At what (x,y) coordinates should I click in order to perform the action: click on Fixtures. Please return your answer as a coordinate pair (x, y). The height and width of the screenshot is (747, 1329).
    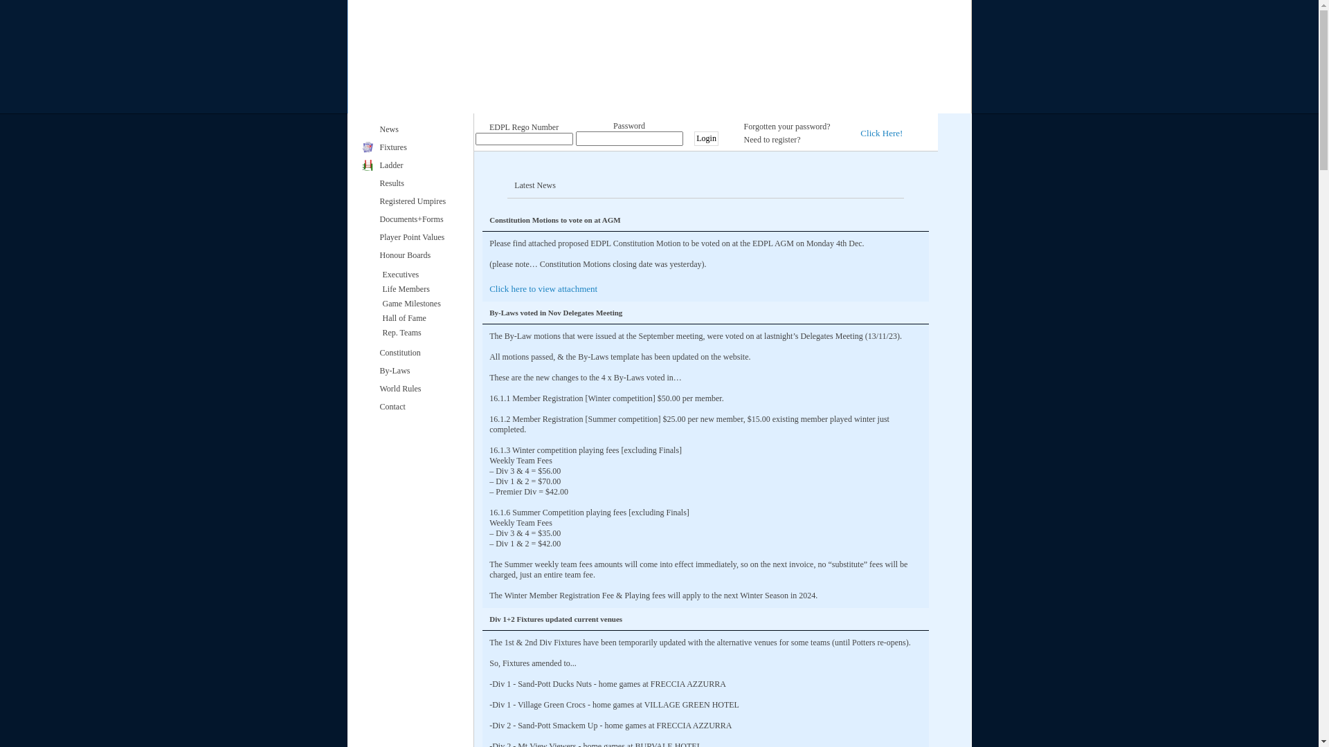
    Looking at the image, I should click on (418, 147).